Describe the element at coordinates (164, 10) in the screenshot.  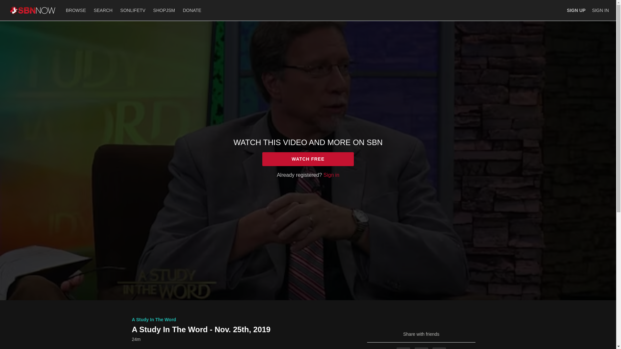
I see `SHOPJSM` at that location.